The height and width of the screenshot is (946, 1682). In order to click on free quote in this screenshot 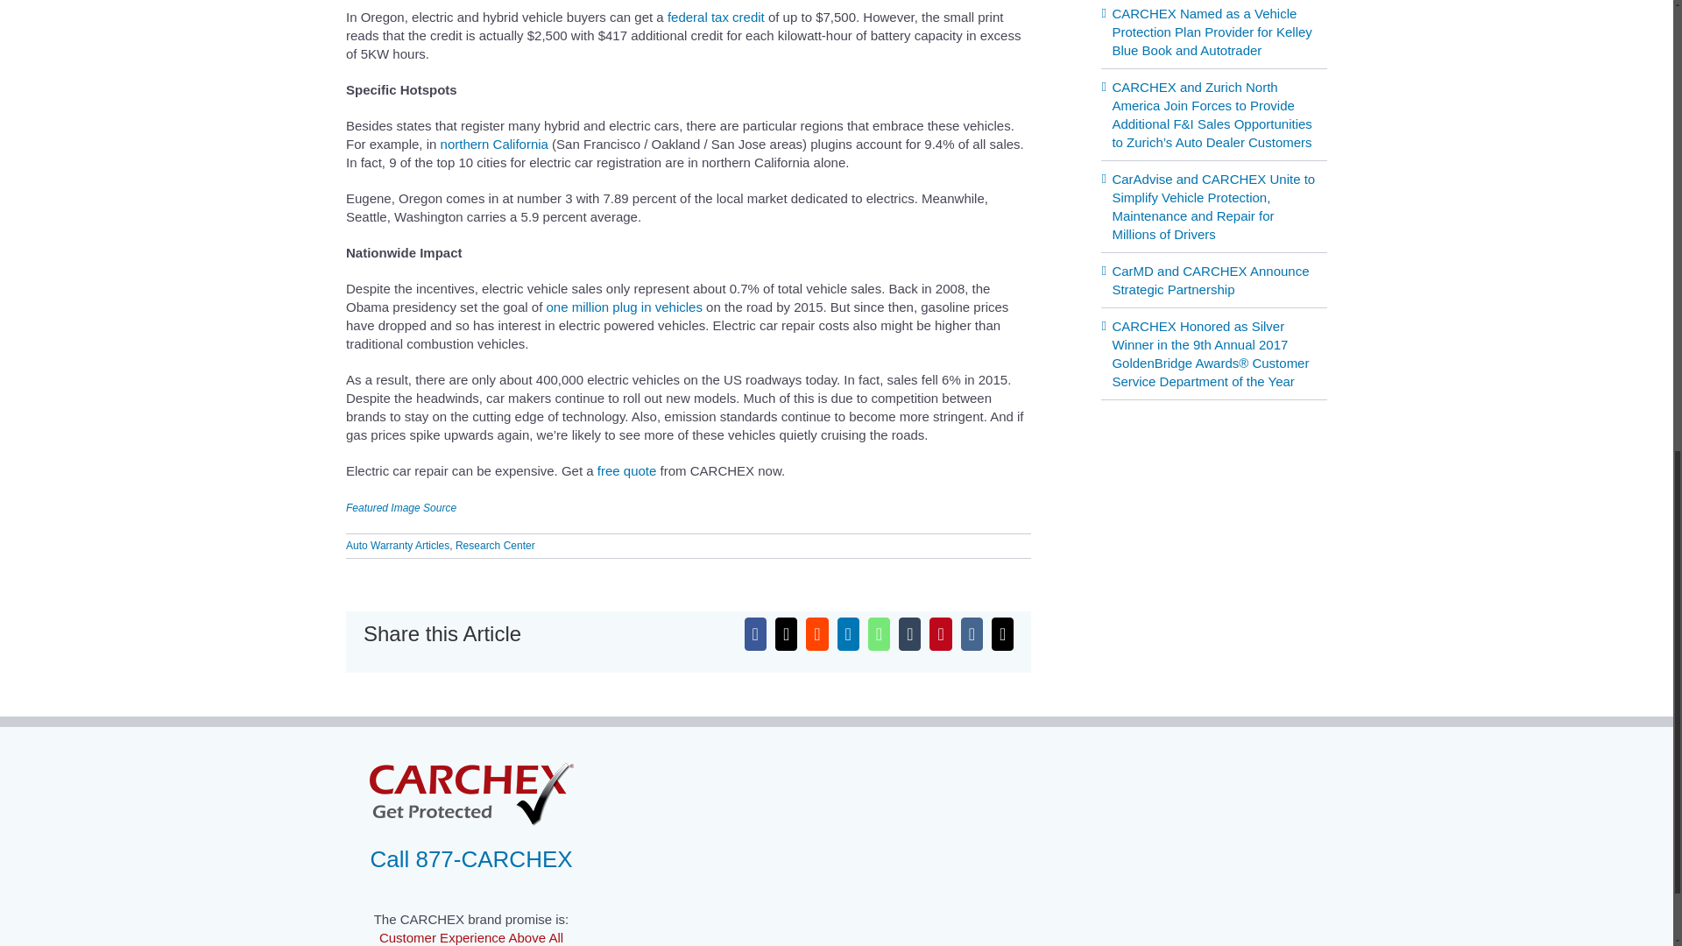, I will do `click(627, 471)`.